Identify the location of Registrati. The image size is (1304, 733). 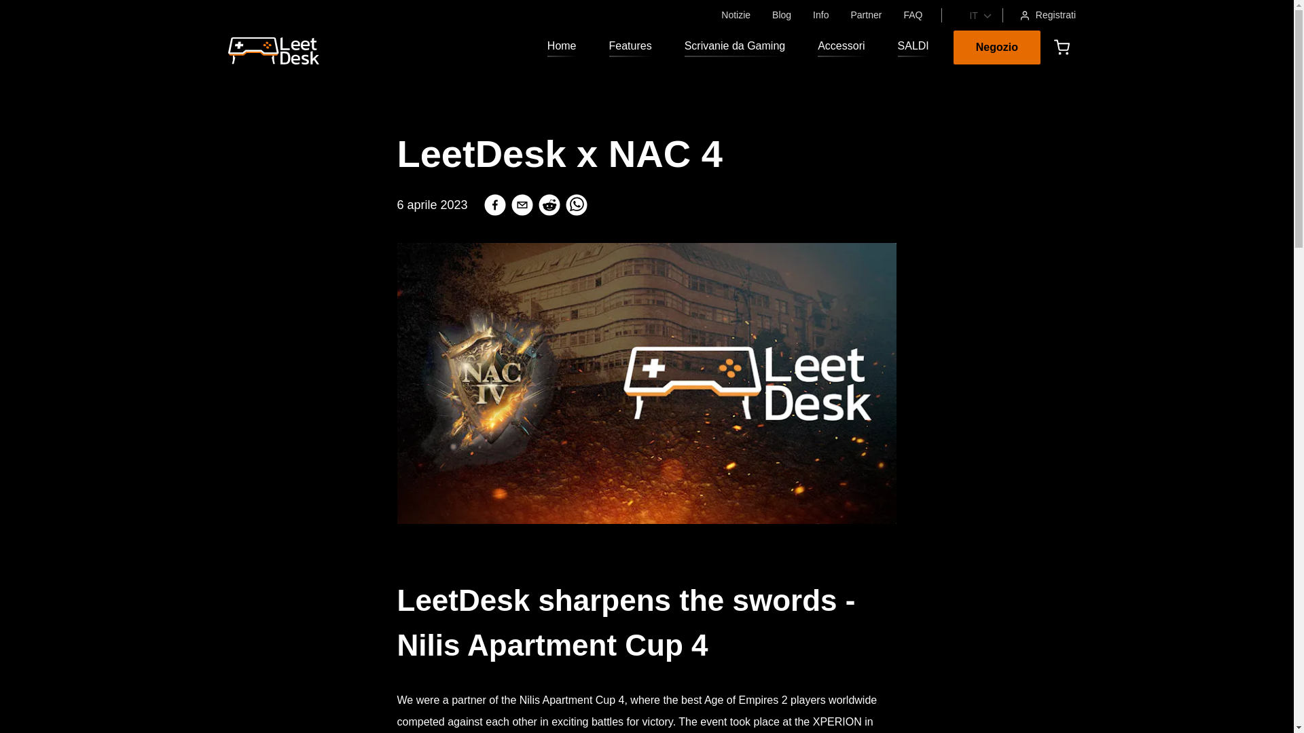
(1047, 15).